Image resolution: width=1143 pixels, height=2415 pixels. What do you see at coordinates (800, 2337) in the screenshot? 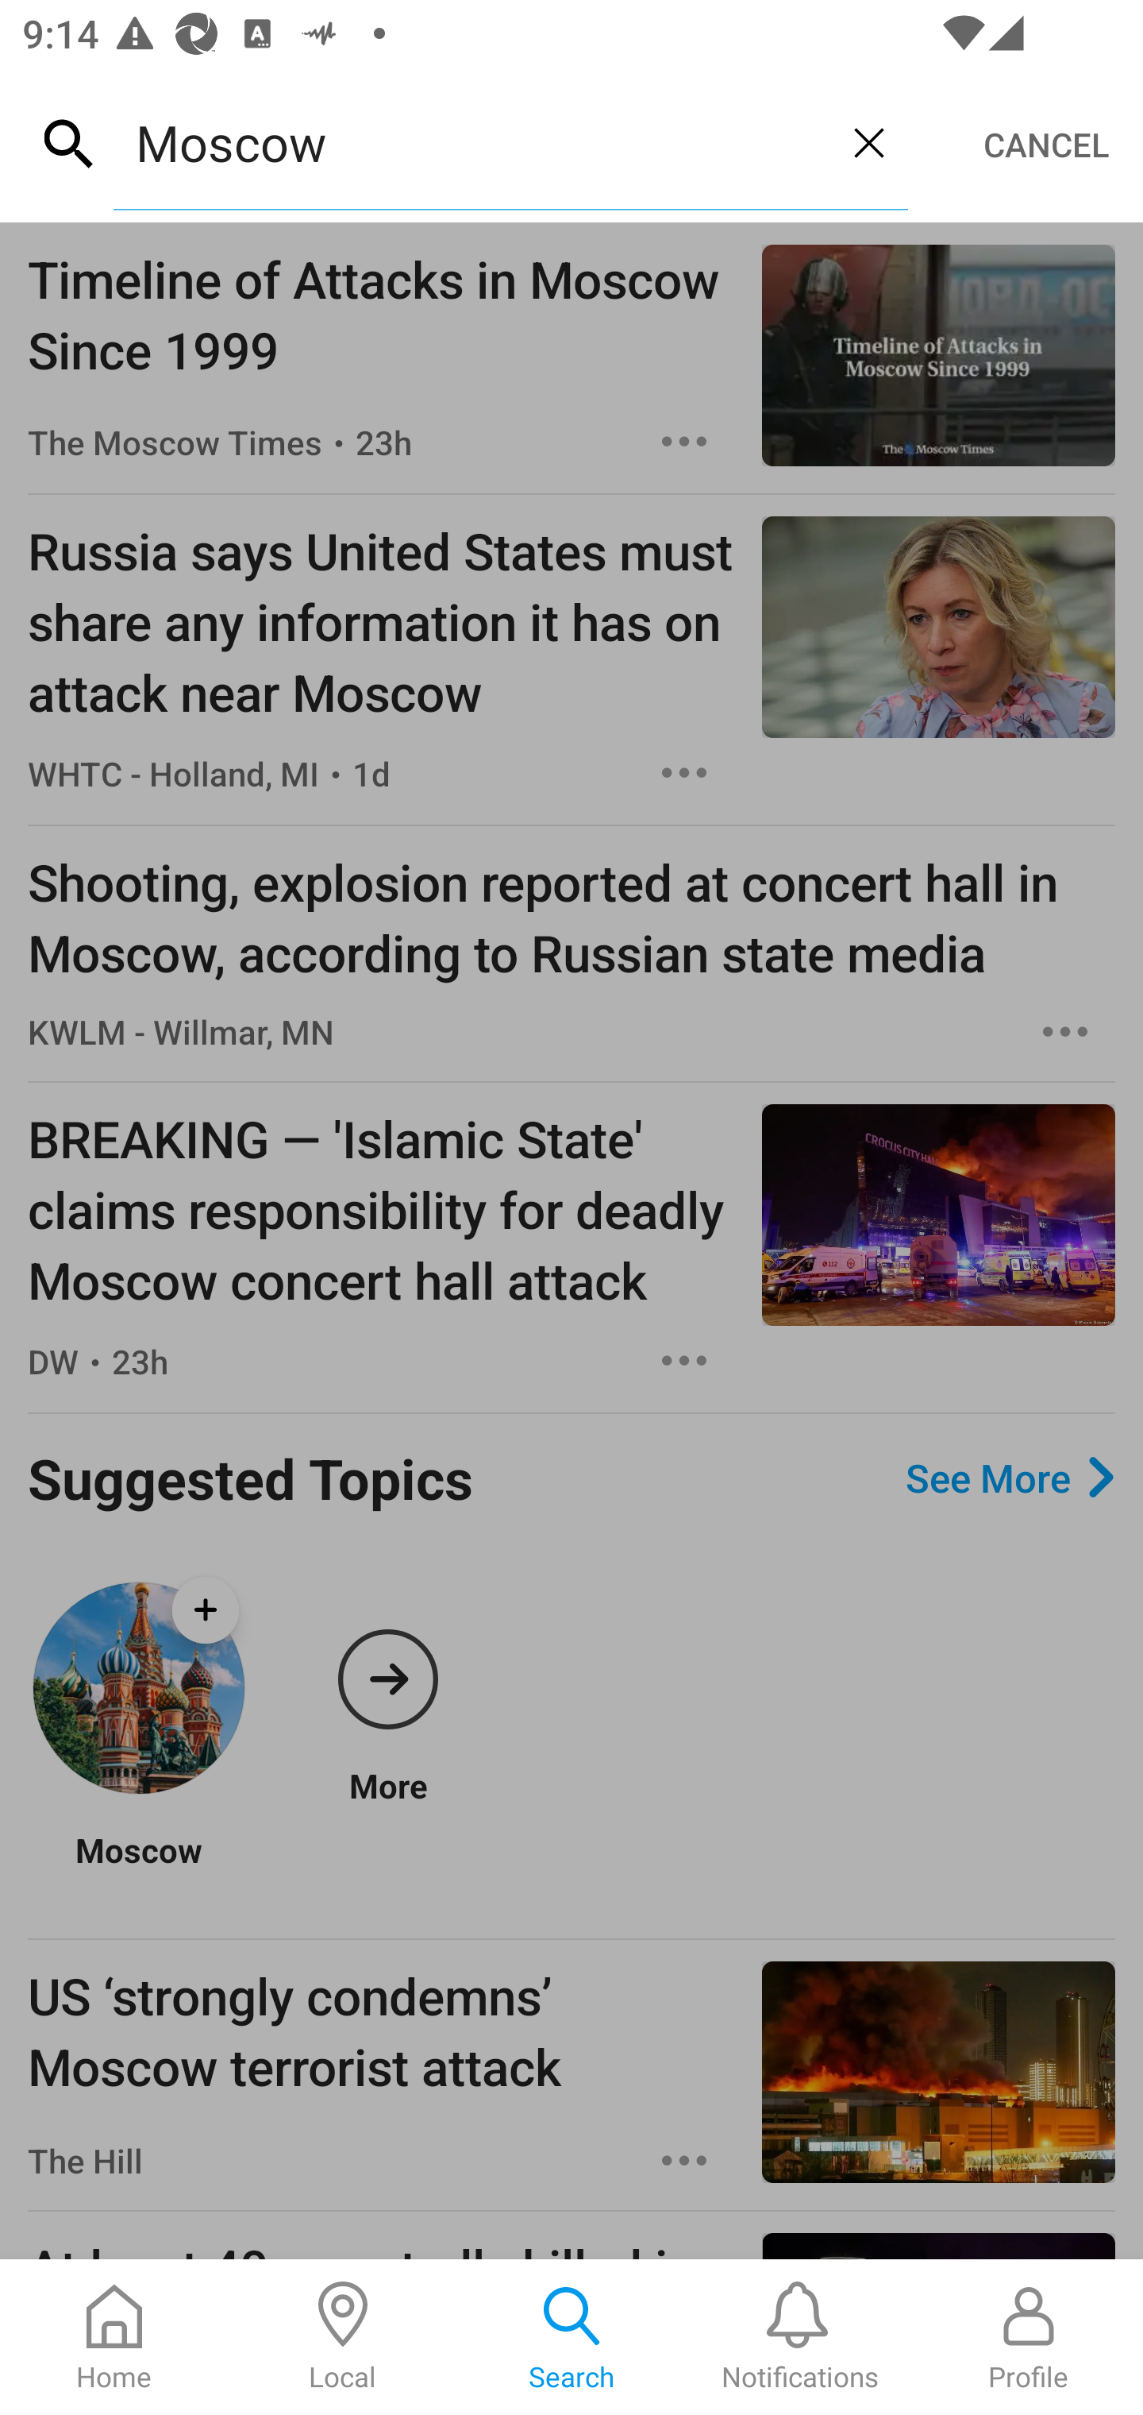
I see `Notifications` at bounding box center [800, 2337].